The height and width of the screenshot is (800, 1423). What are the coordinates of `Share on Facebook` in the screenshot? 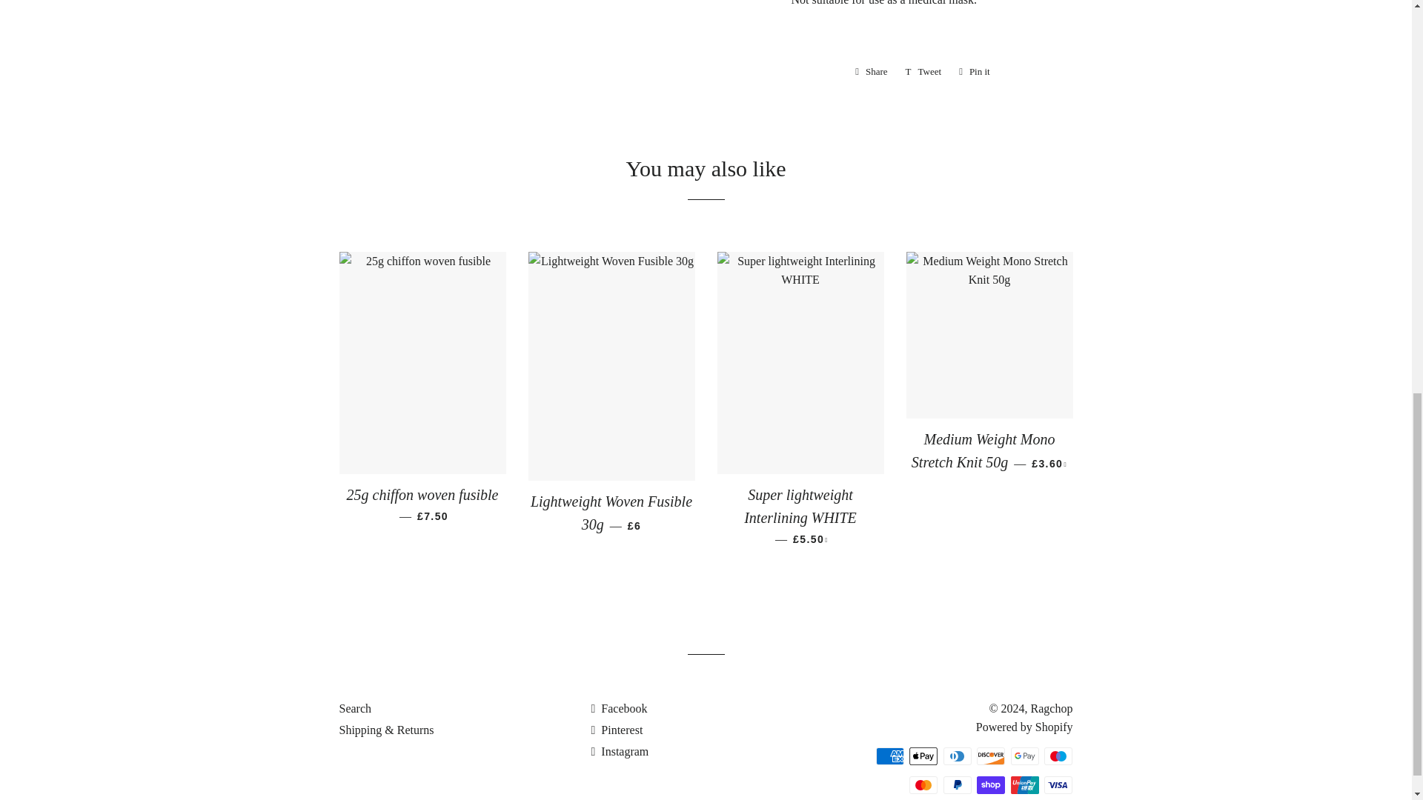 It's located at (872, 72).